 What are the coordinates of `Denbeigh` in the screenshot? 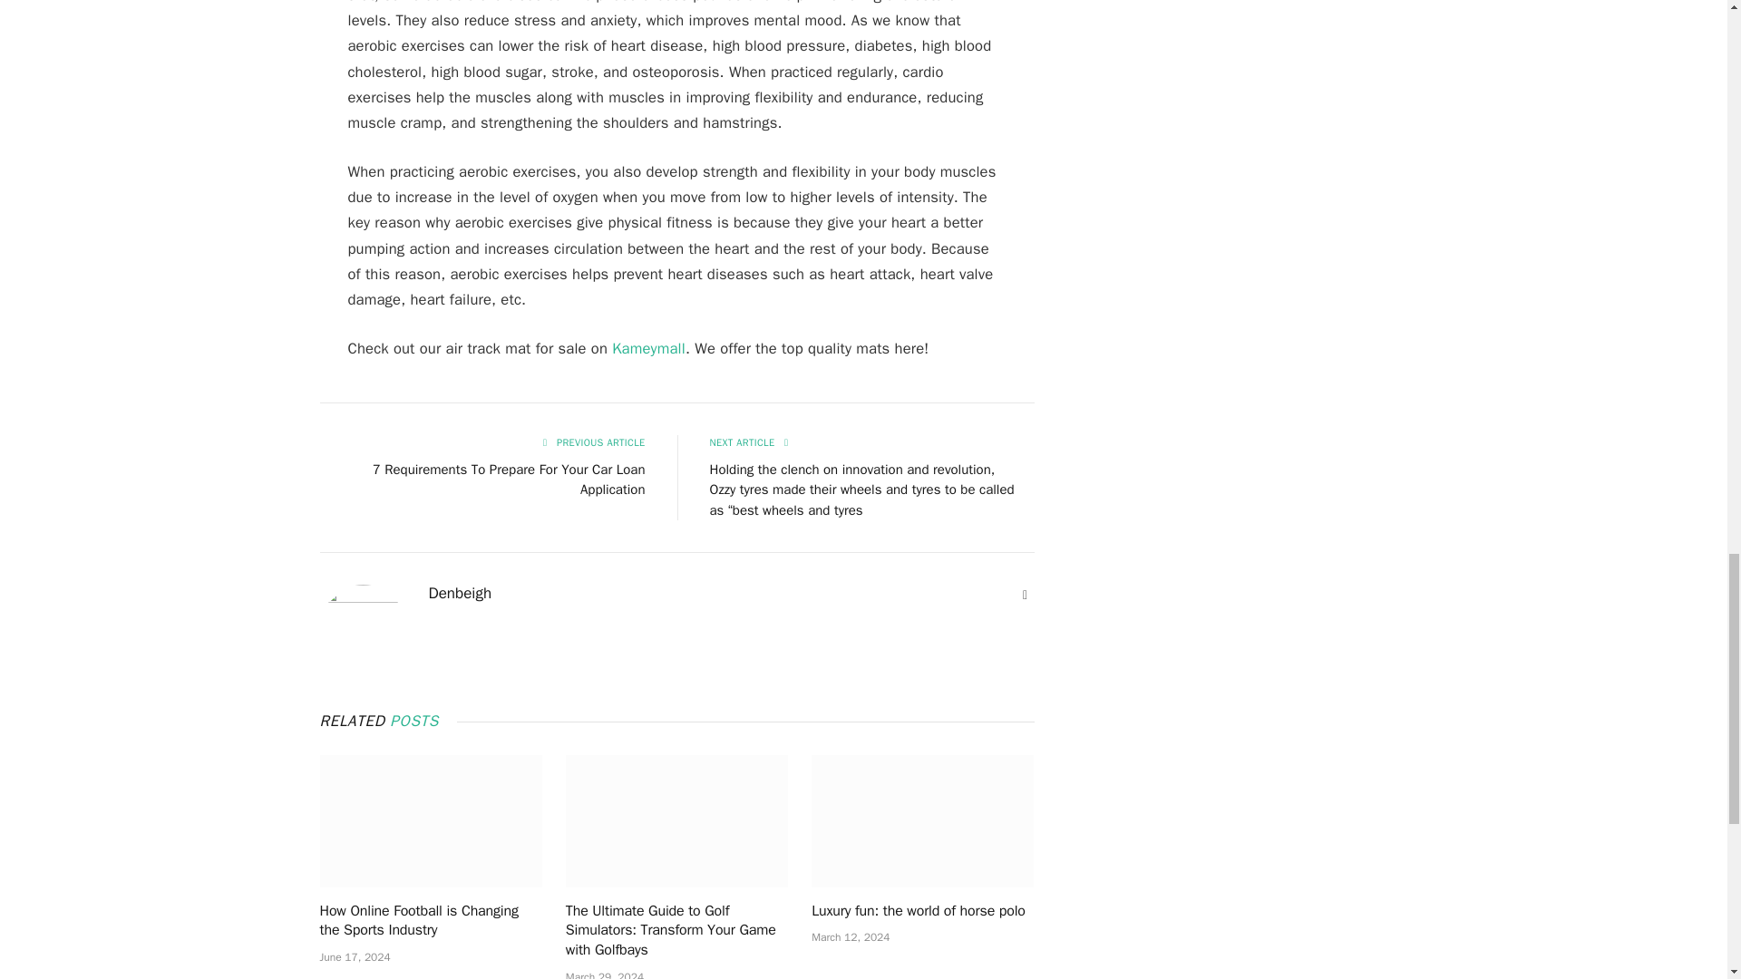 It's located at (459, 593).